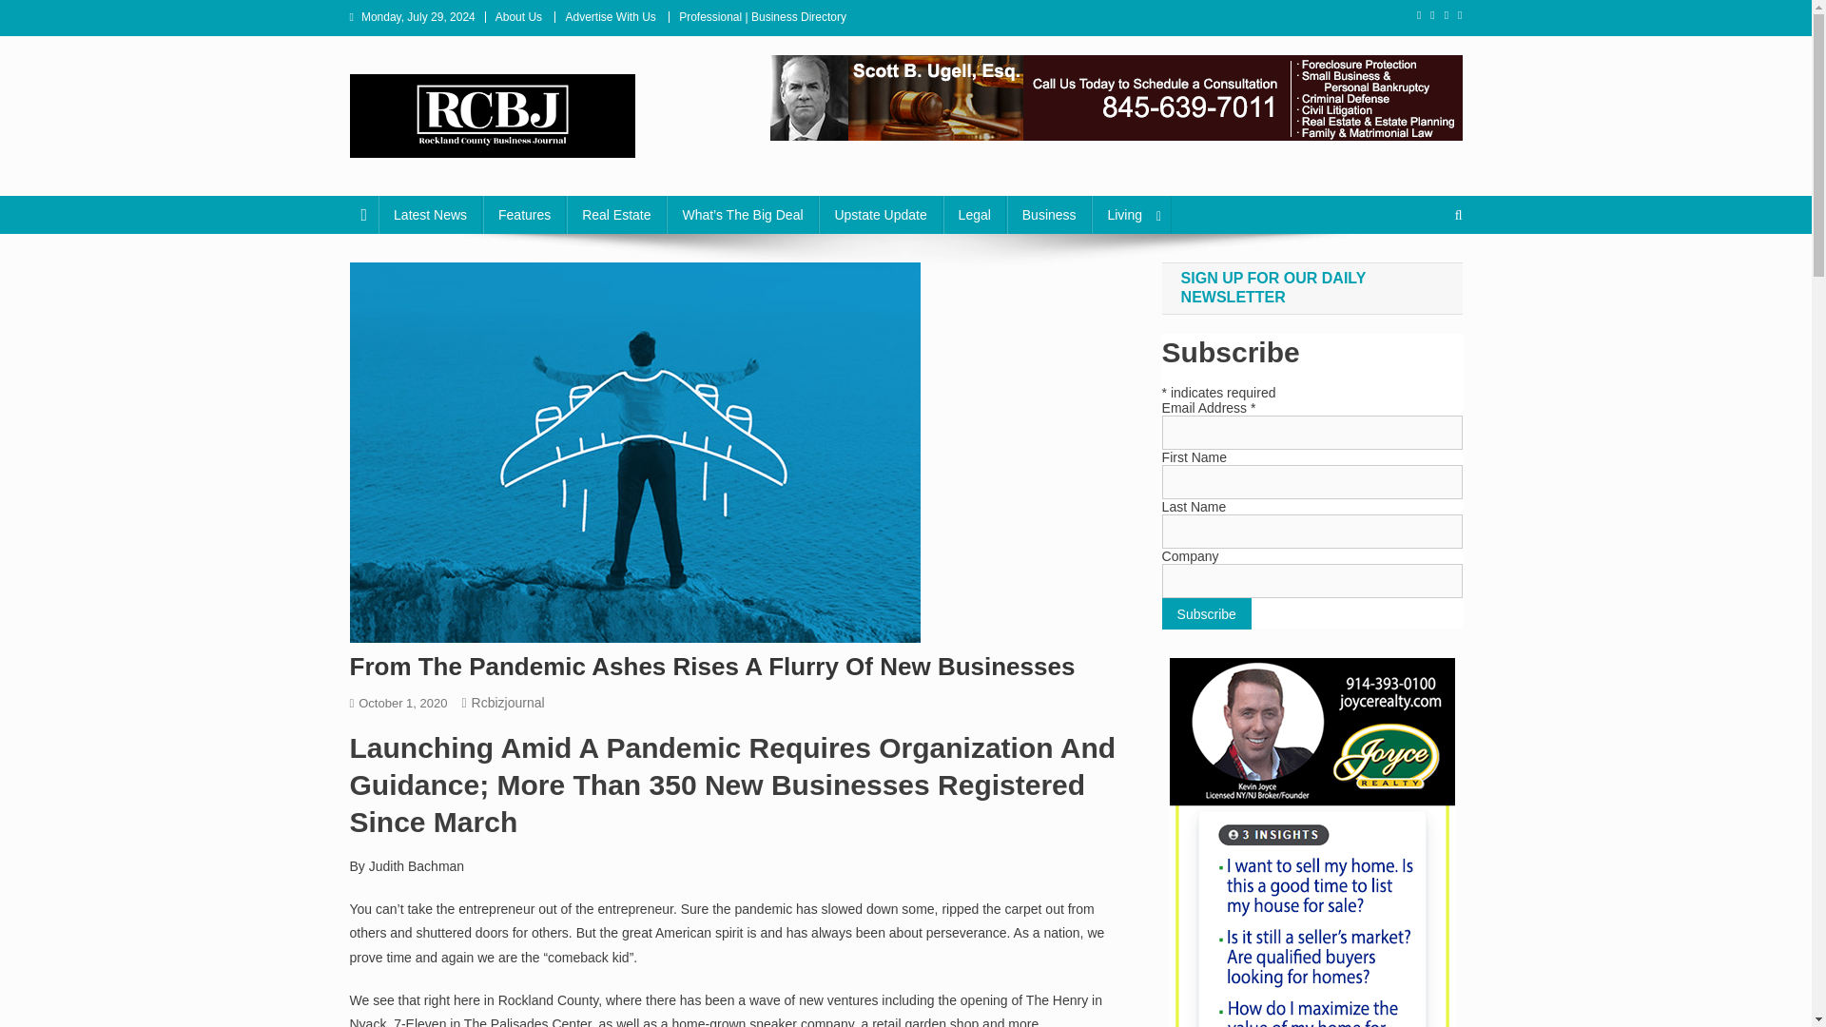 The width and height of the screenshot is (1826, 1027). Describe the element at coordinates (974, 215) in the screenshot. I see `Legal` at that location.